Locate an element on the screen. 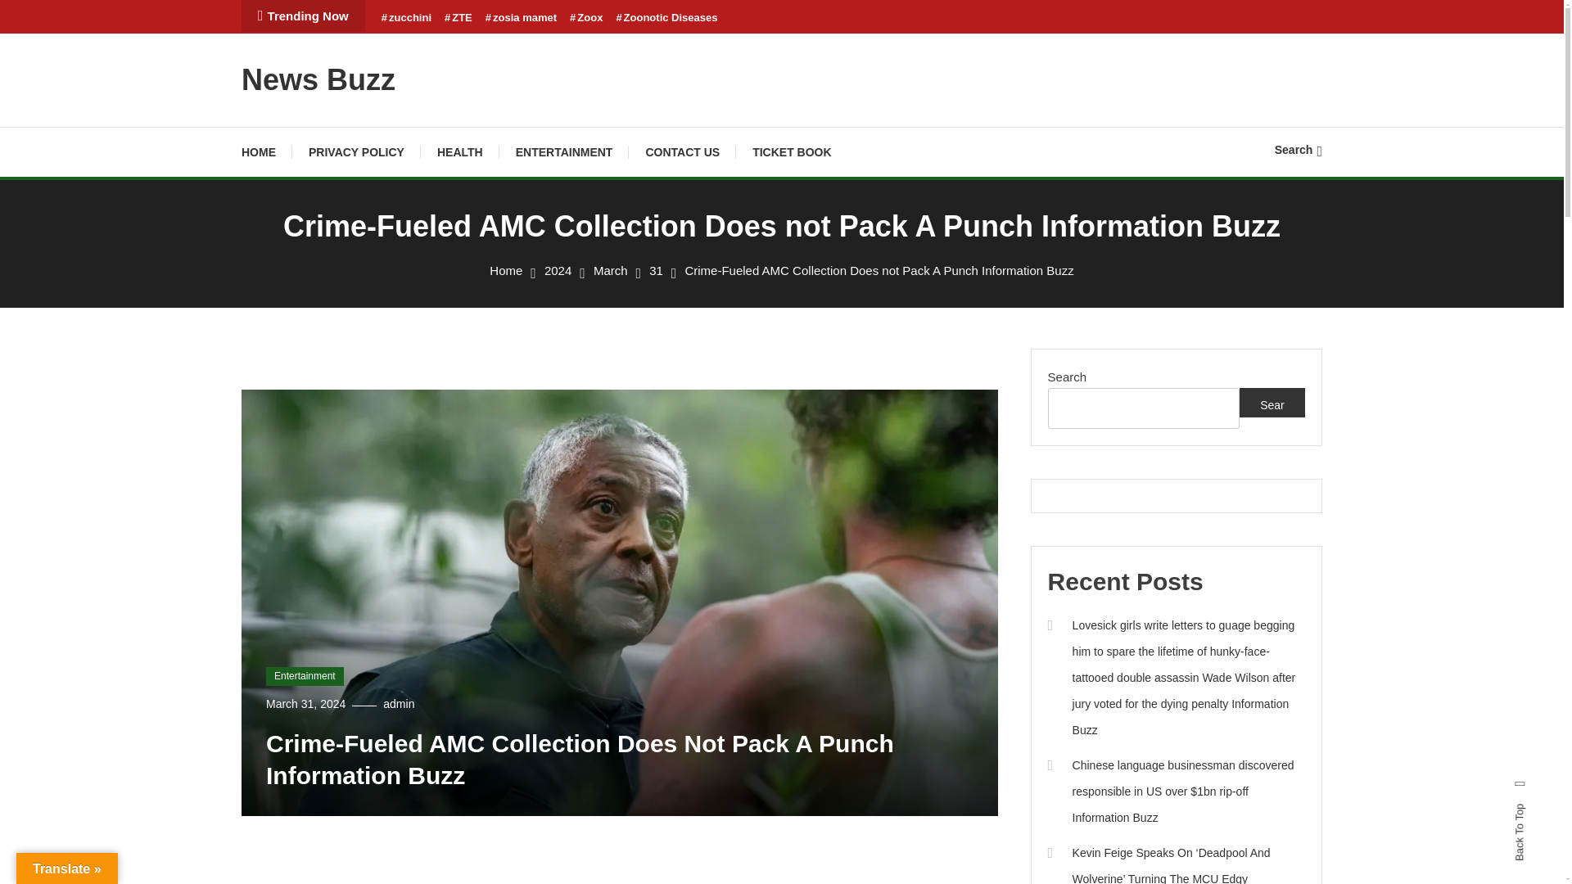 The width and height of the screenshot is (1572, 884). Search is located at coordinates (1299, 149).